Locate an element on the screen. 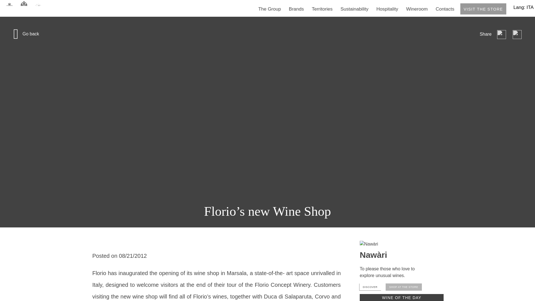 Image resolution: width=535 pixels, height=301 pixels. Sustainability is located at coordinates (354, 9).